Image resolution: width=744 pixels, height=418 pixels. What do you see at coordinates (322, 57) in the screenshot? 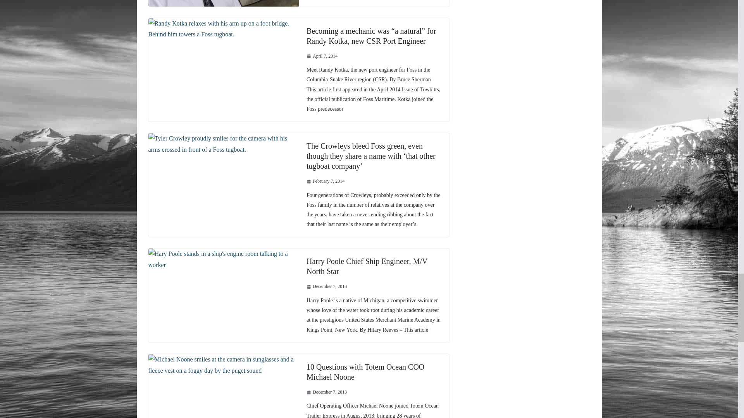
I see `April 7, 2014` at bounding box center [322, 57].